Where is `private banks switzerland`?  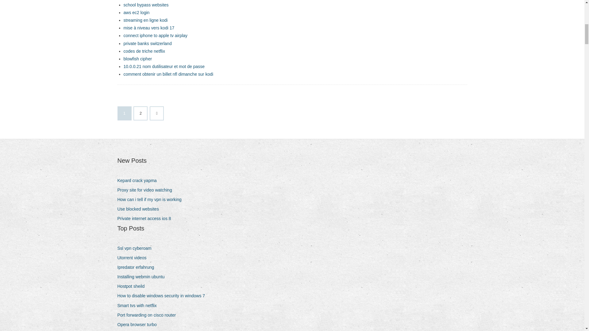
private banks switzerland is located at coordinates (147, 44).